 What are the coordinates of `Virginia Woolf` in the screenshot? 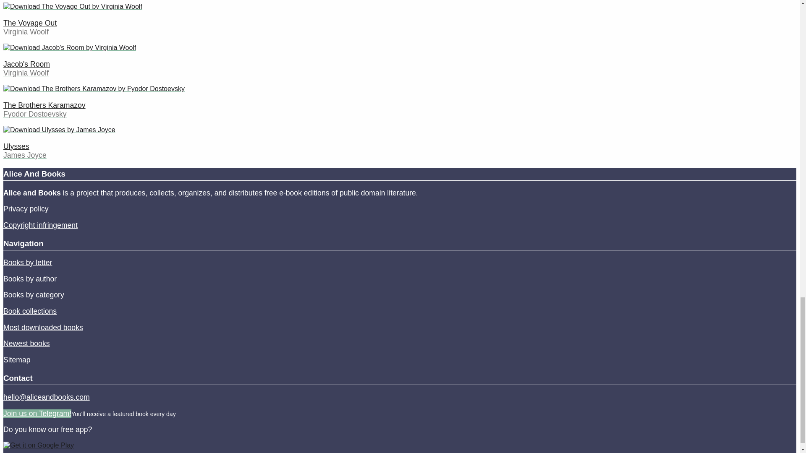 It's located at (26, 73).